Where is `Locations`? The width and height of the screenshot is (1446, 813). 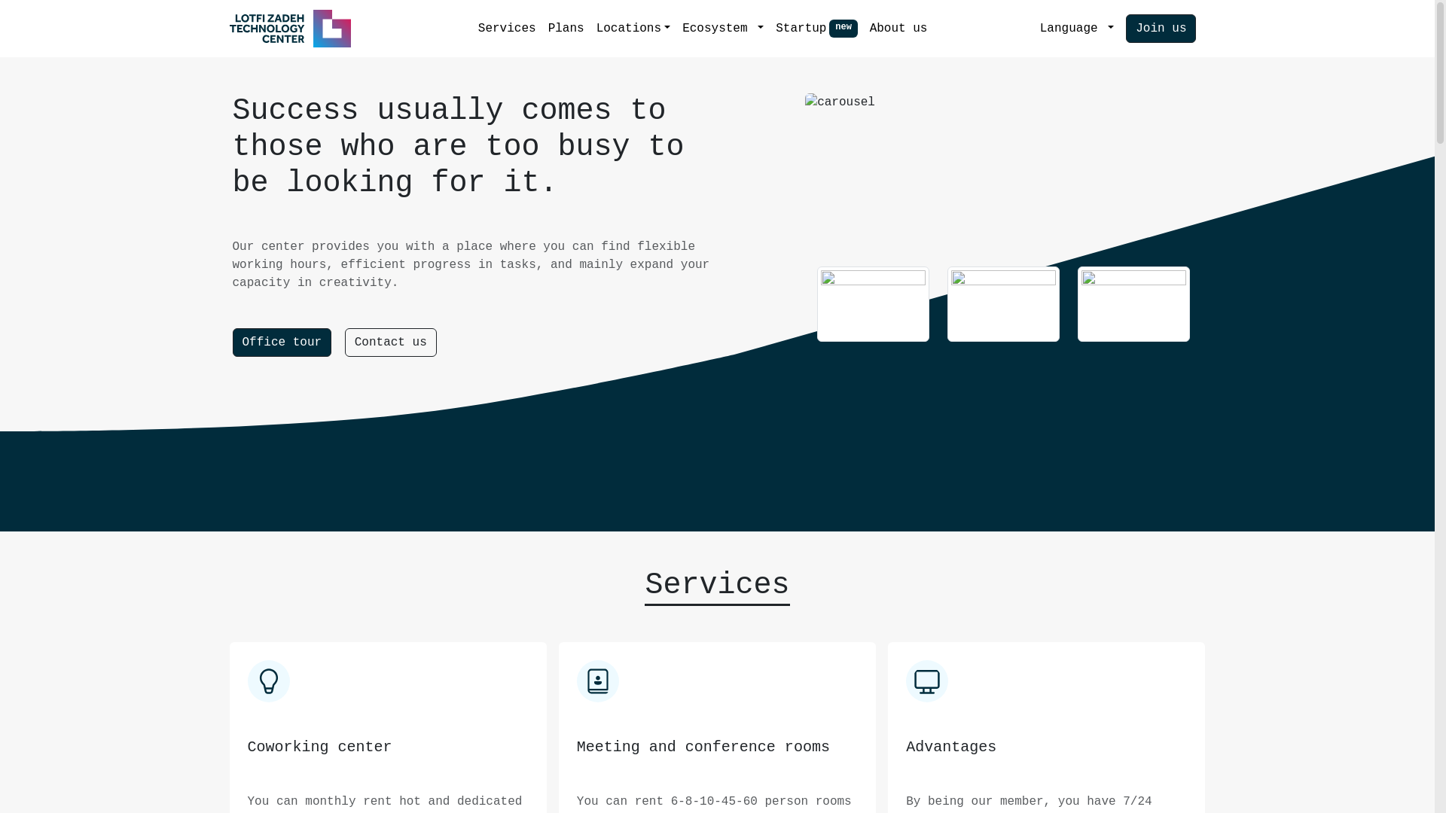 Locations is located at coordinates (634, 29).